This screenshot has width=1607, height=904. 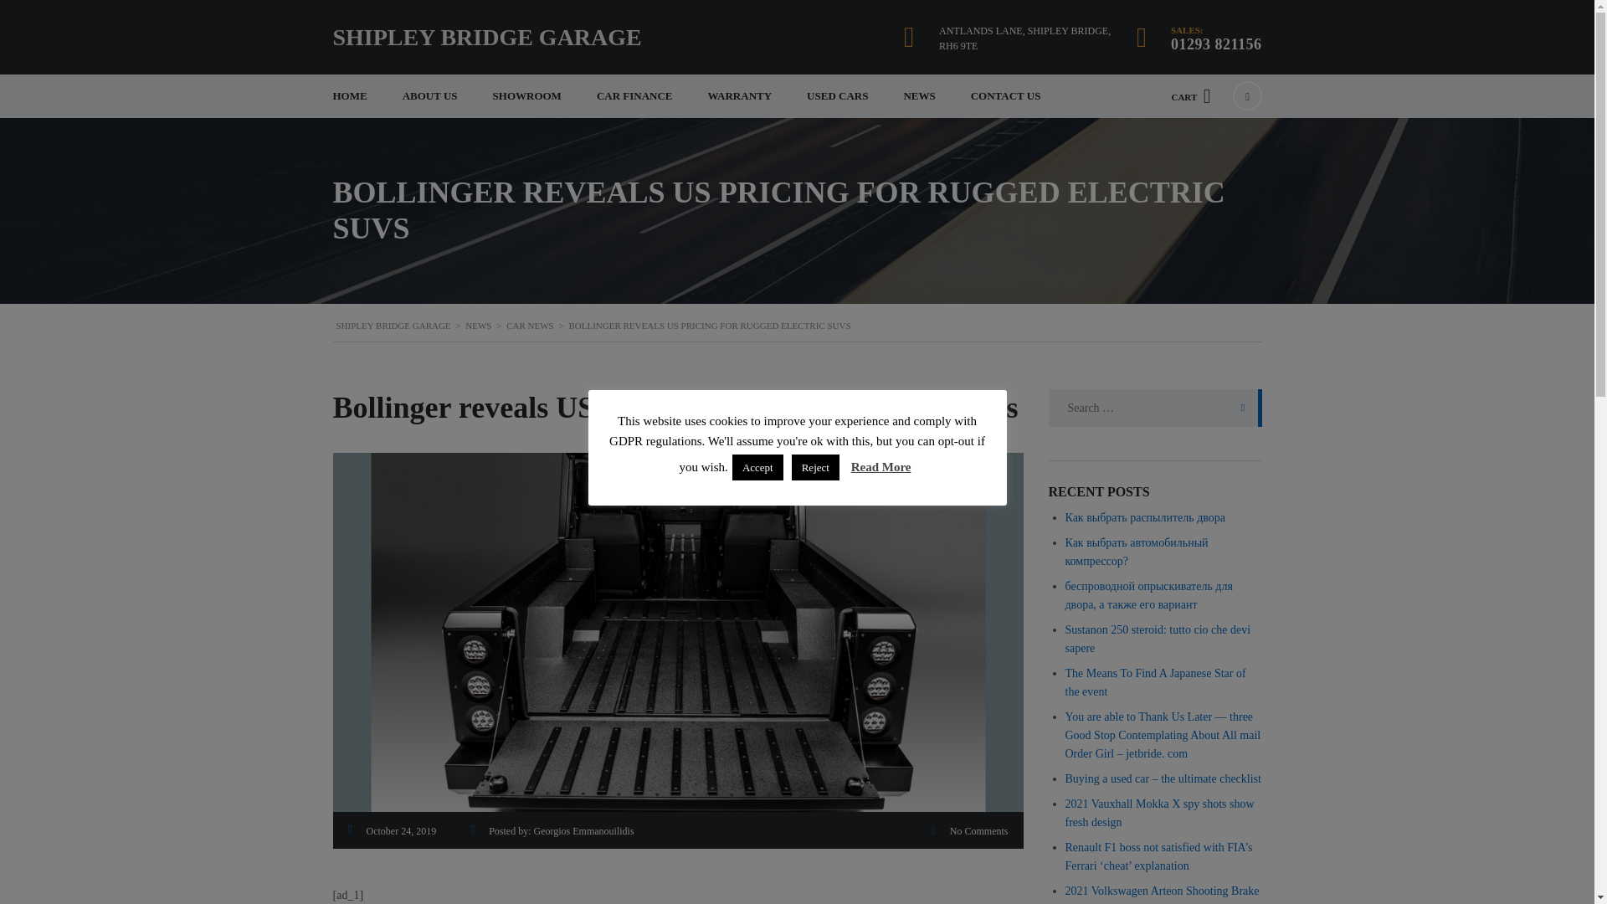 I want to click on Search, so click(x=1238, y=408).